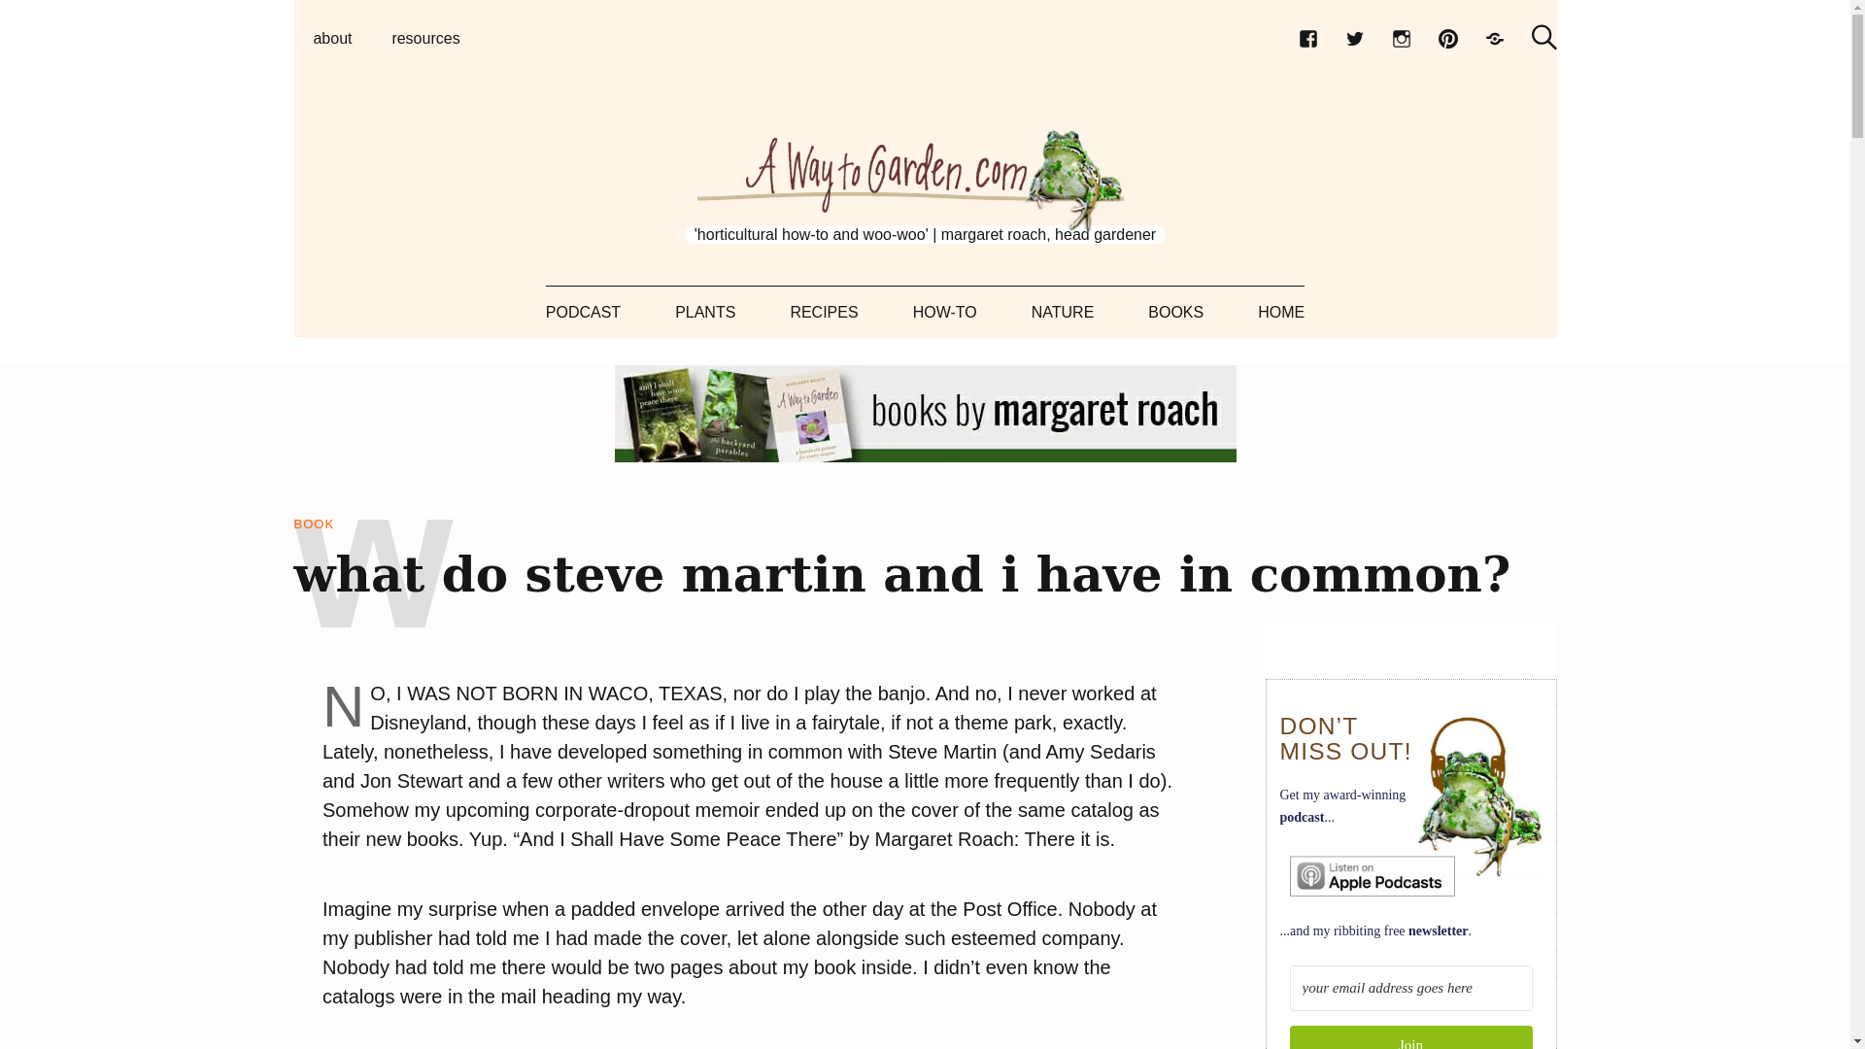 The image size is (1865, 1049). I want to click on about, so click(332, 39).